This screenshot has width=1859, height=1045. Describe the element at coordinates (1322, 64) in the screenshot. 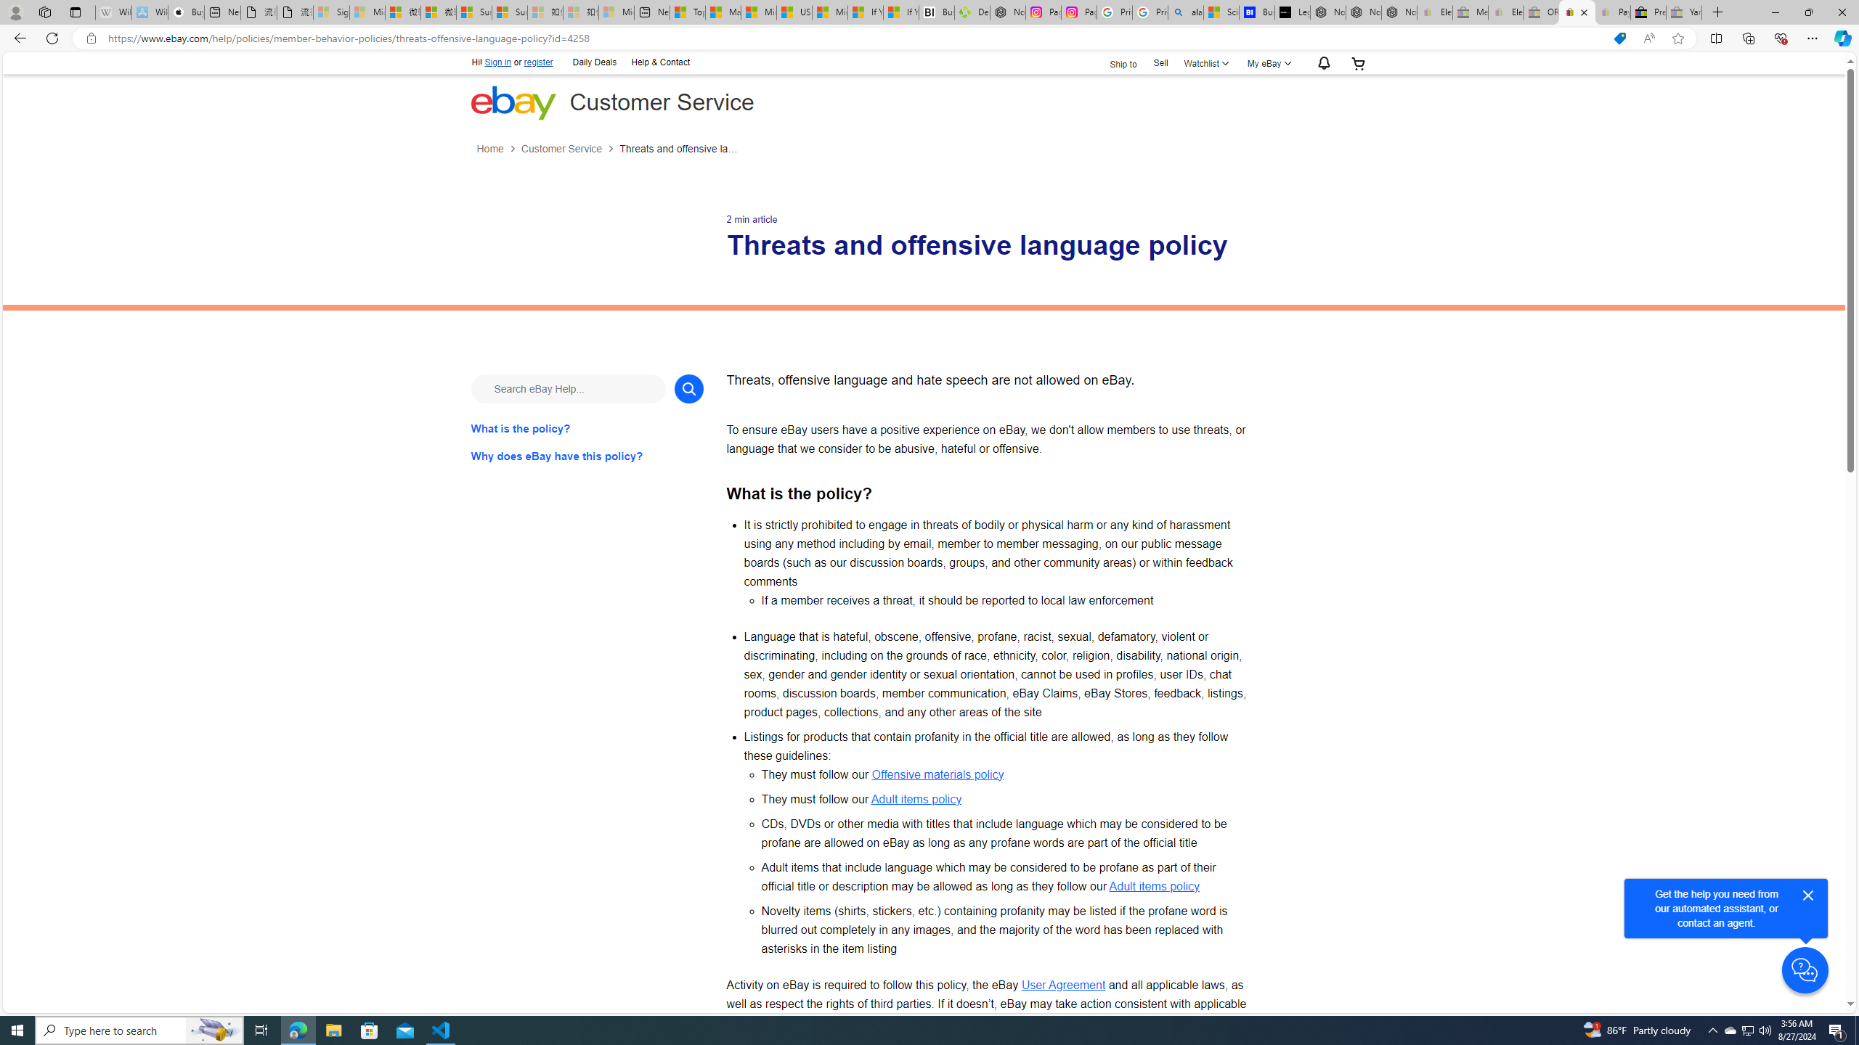

I see `AutomationID: gh-eb-Alerts` at that location.